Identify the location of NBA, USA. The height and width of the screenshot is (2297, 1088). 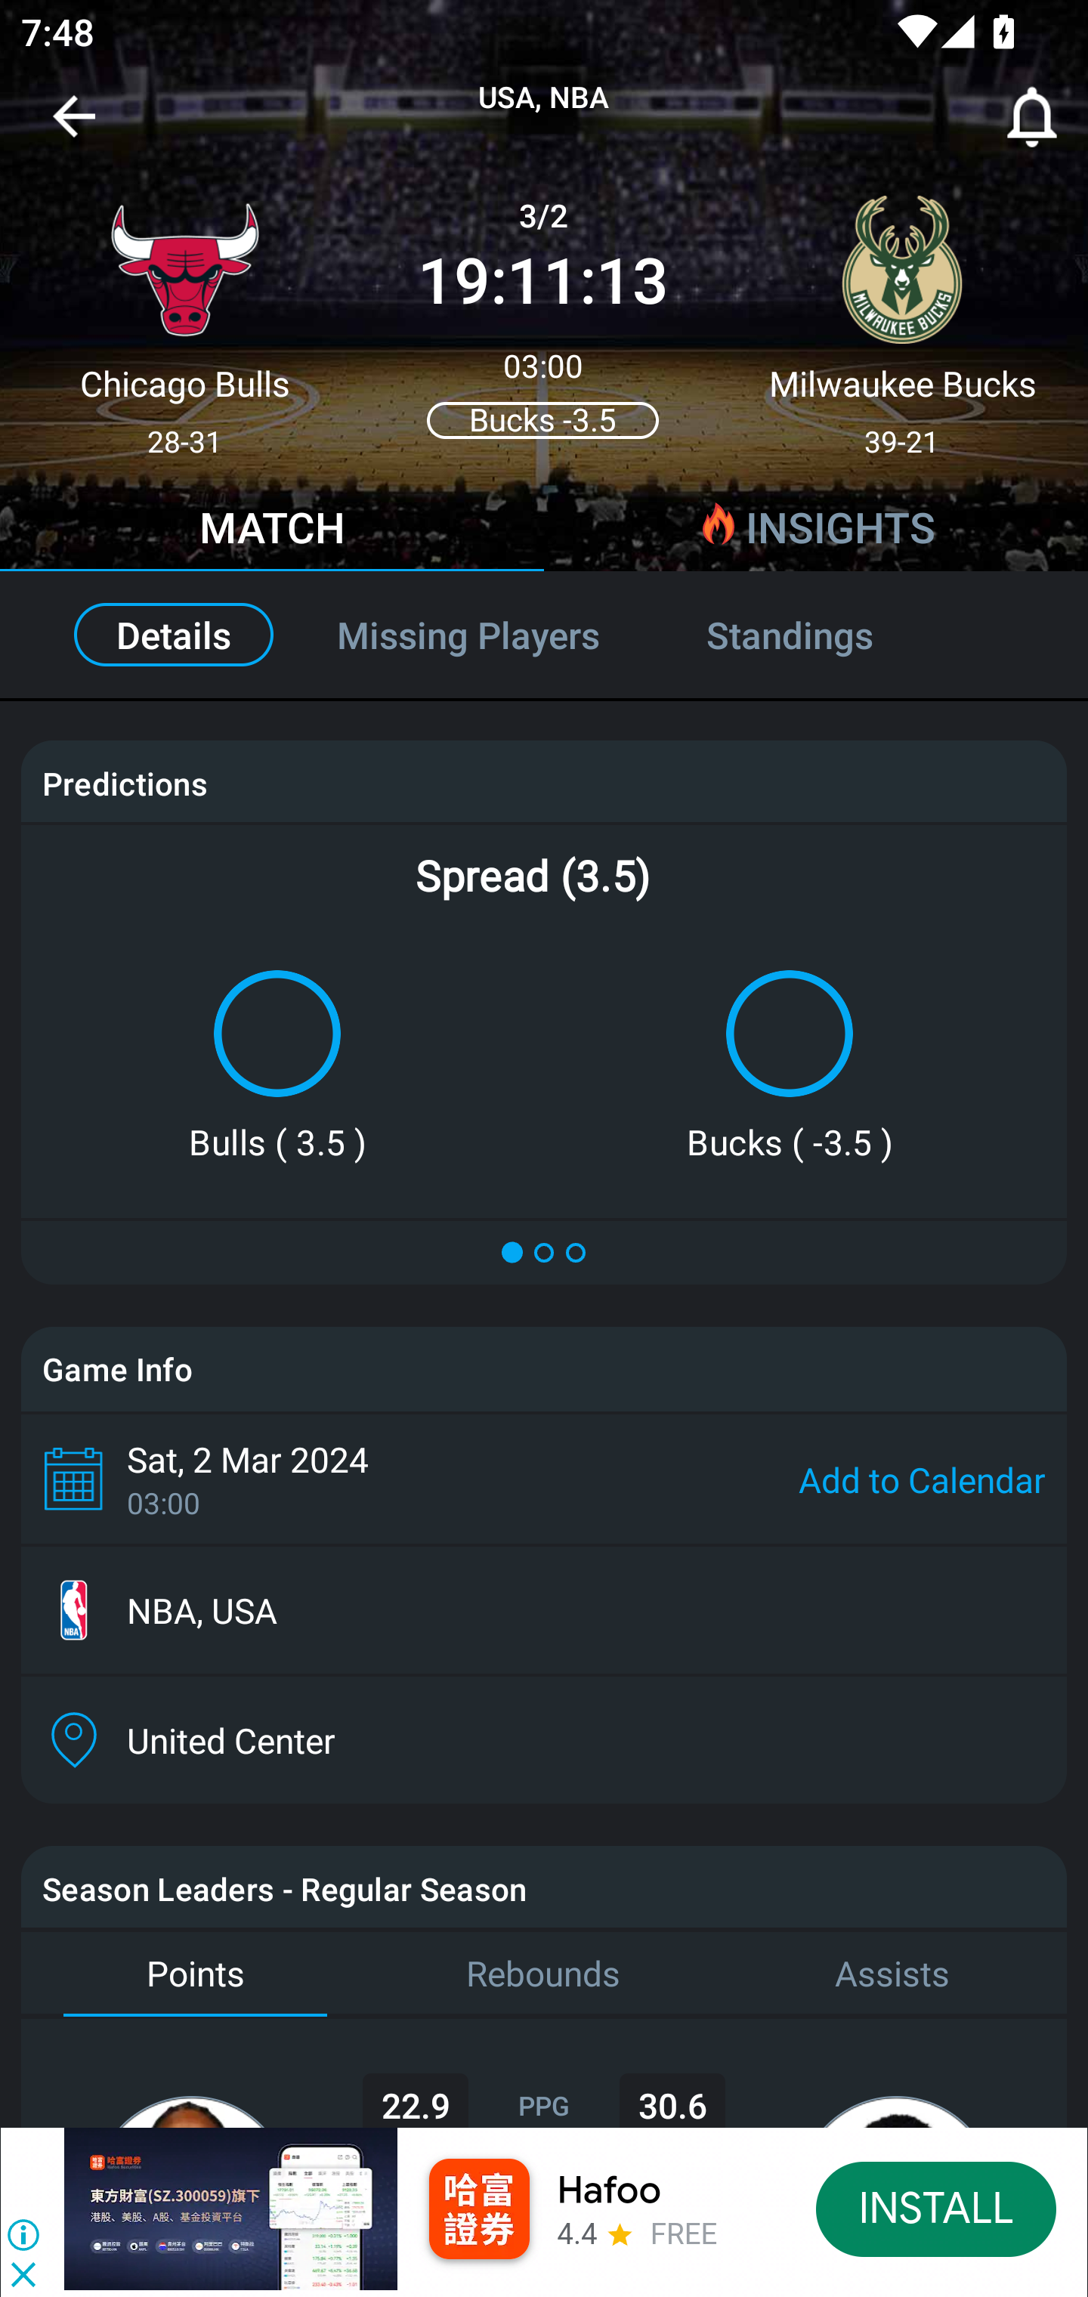
(544, 1609).